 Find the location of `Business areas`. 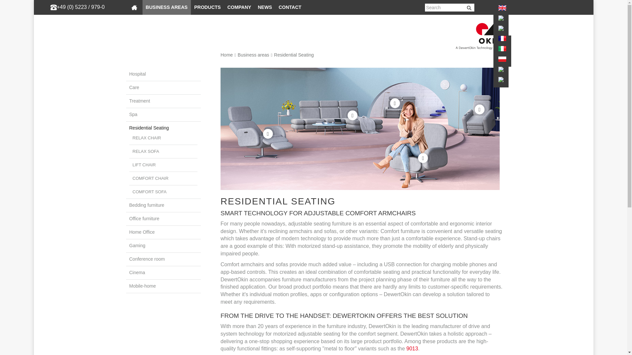

Business areas is located at coordinates (167, 7).